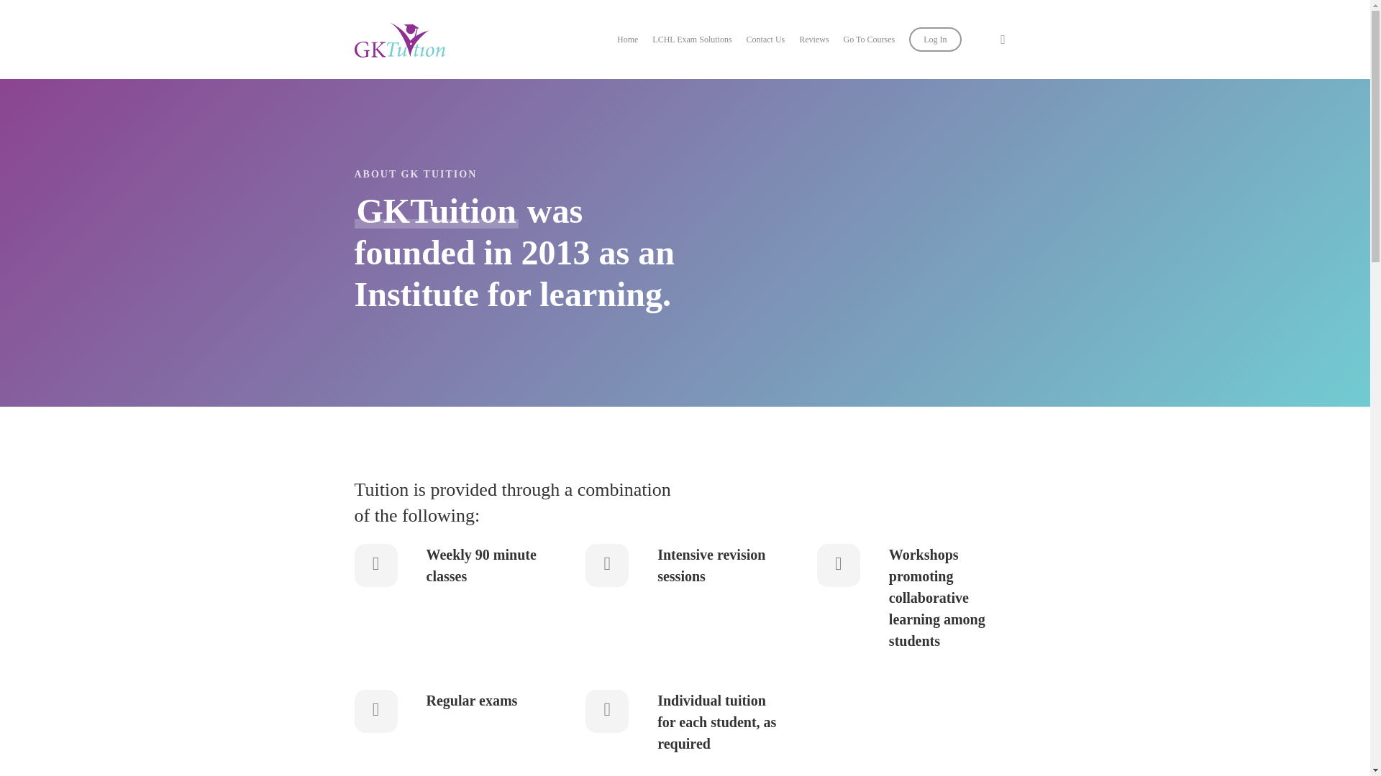  I want to click on Contact Us, so click(766, 39).